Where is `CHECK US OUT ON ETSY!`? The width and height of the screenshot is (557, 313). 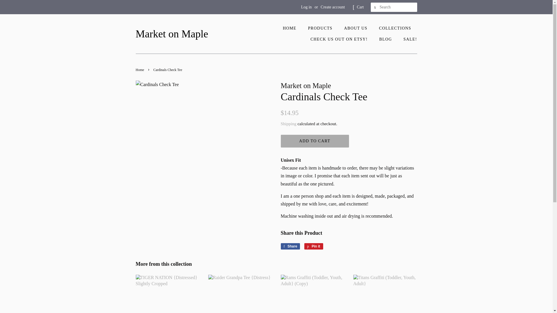 CHECK US OUT ON ETSY! is located at coordinates (339, 39).